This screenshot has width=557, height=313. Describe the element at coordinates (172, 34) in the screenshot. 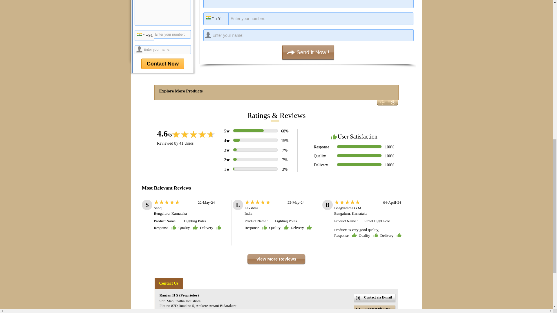

I see `Enter your number:` at that location.